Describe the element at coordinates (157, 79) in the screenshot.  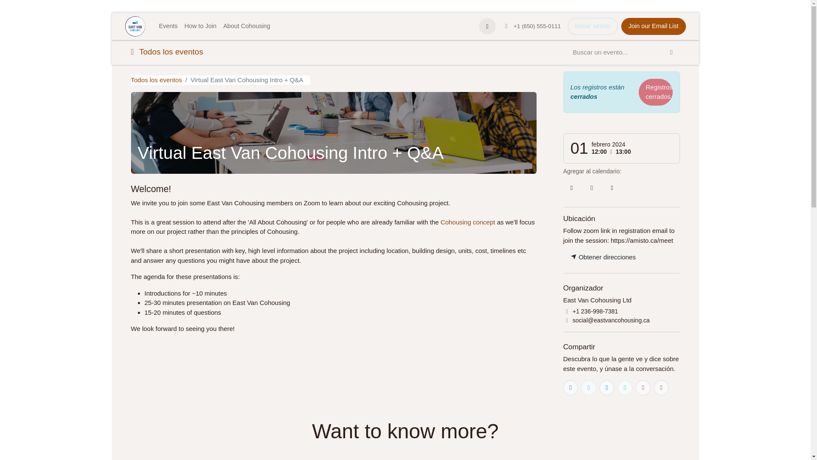
I see `Regresar a todos los eventos ` at that location.